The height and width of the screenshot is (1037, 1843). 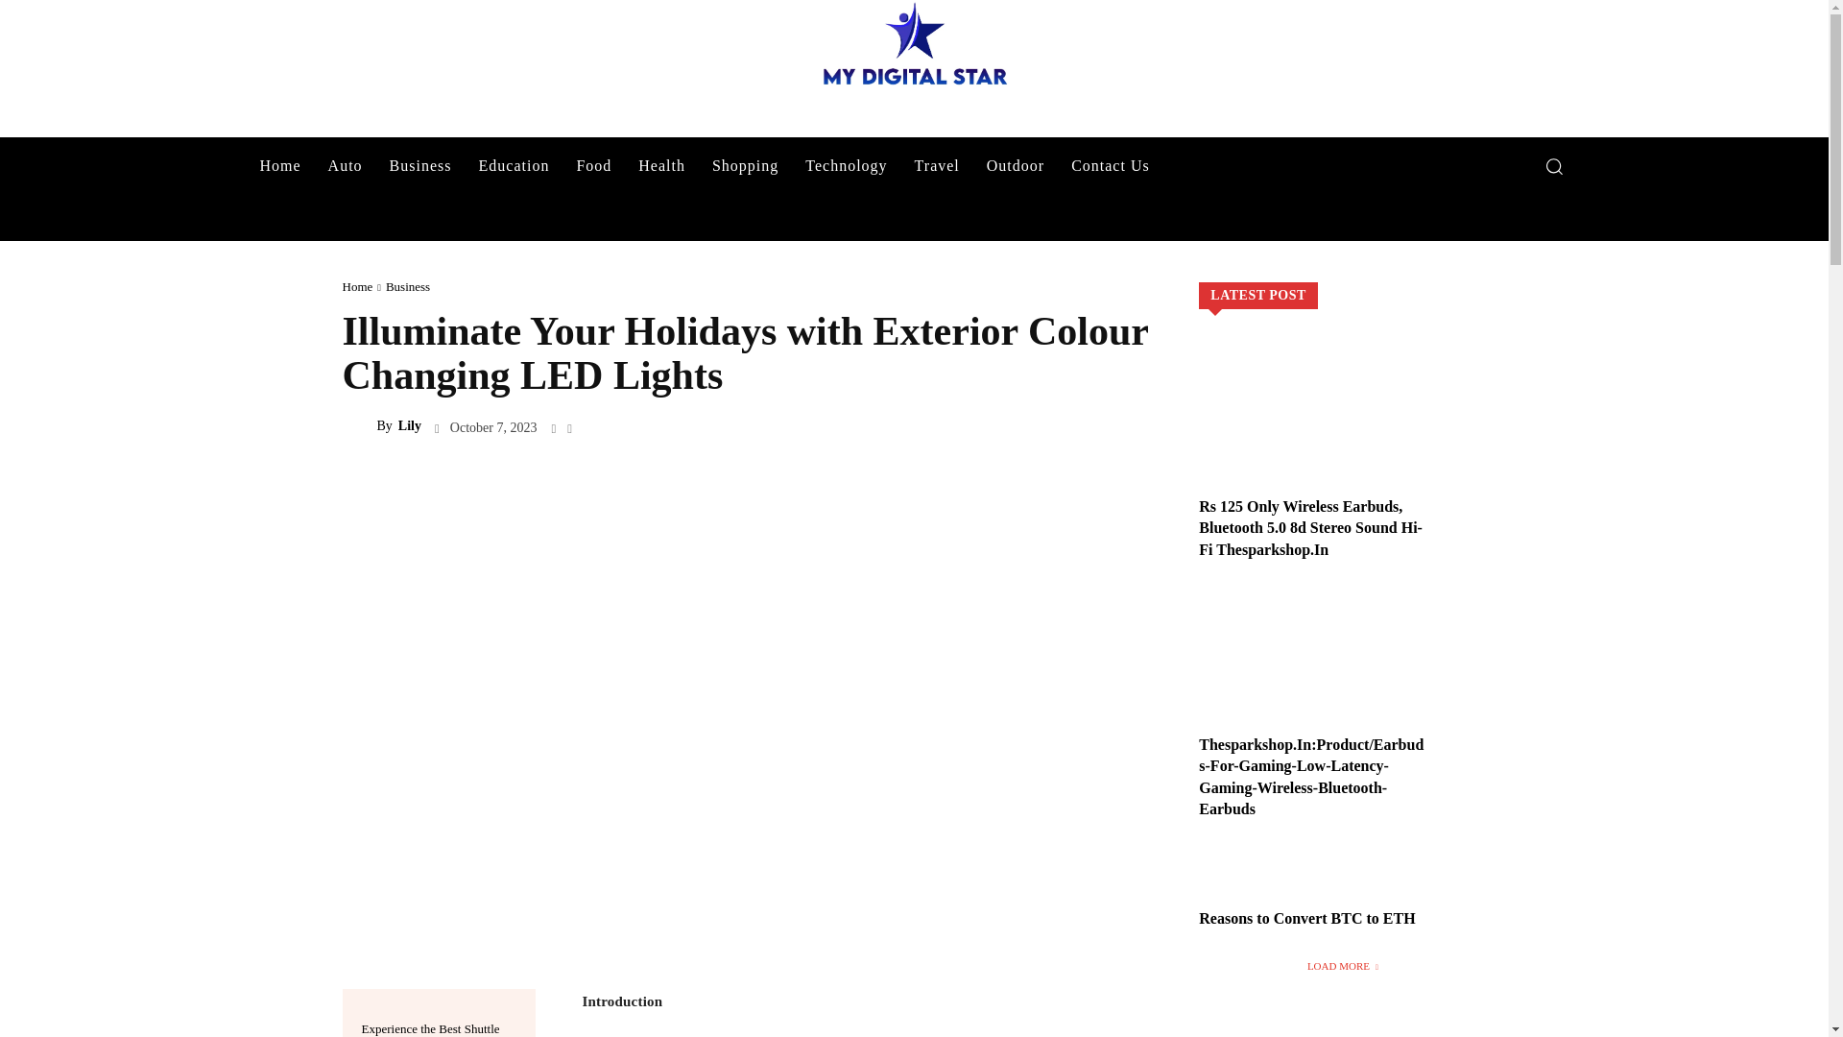 What do you see at coordinates (346, 165) in the screenshot?
I see `Auto` at bounding box center [346, 165].